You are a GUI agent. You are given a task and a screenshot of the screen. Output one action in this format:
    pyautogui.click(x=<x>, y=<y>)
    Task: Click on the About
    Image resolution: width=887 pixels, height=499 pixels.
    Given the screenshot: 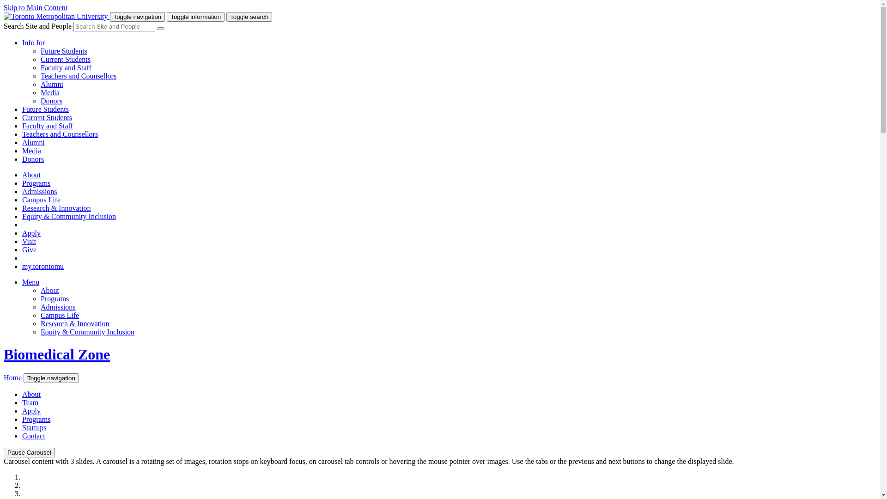 What is the action you would take?
    pyautogui.click(x=31, y=175)
    